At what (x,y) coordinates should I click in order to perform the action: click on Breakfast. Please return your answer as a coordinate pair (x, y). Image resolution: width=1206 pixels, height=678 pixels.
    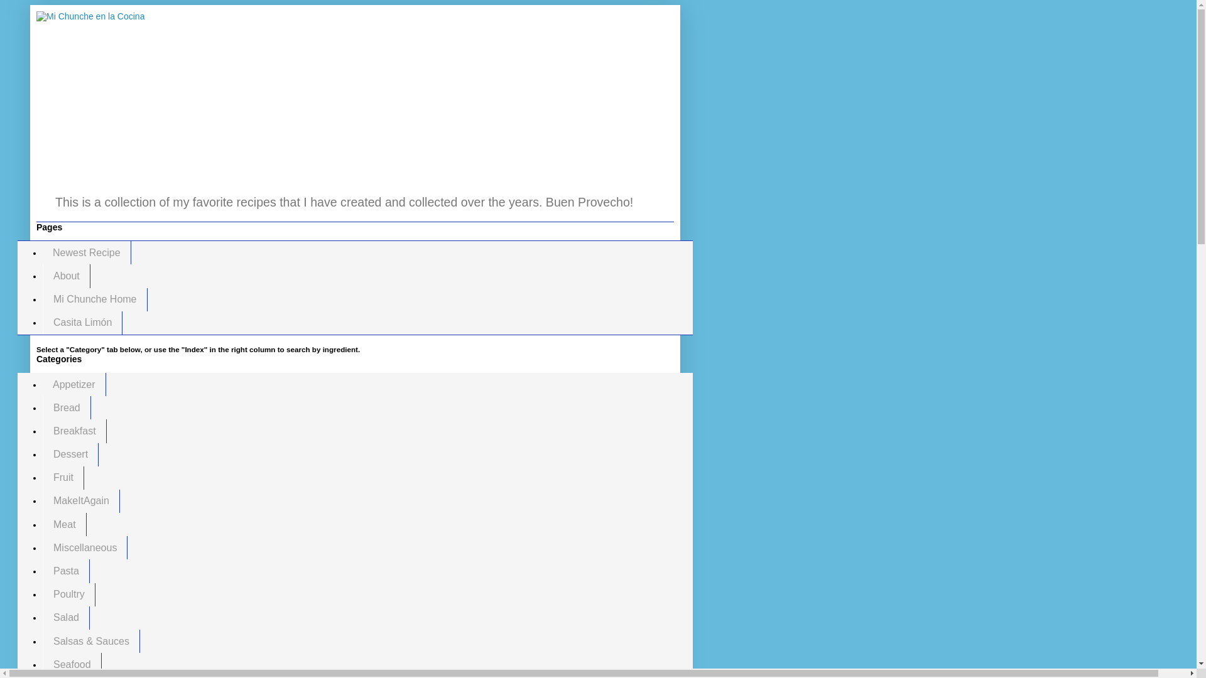
    Looking at the image, I should click on (74, 431).